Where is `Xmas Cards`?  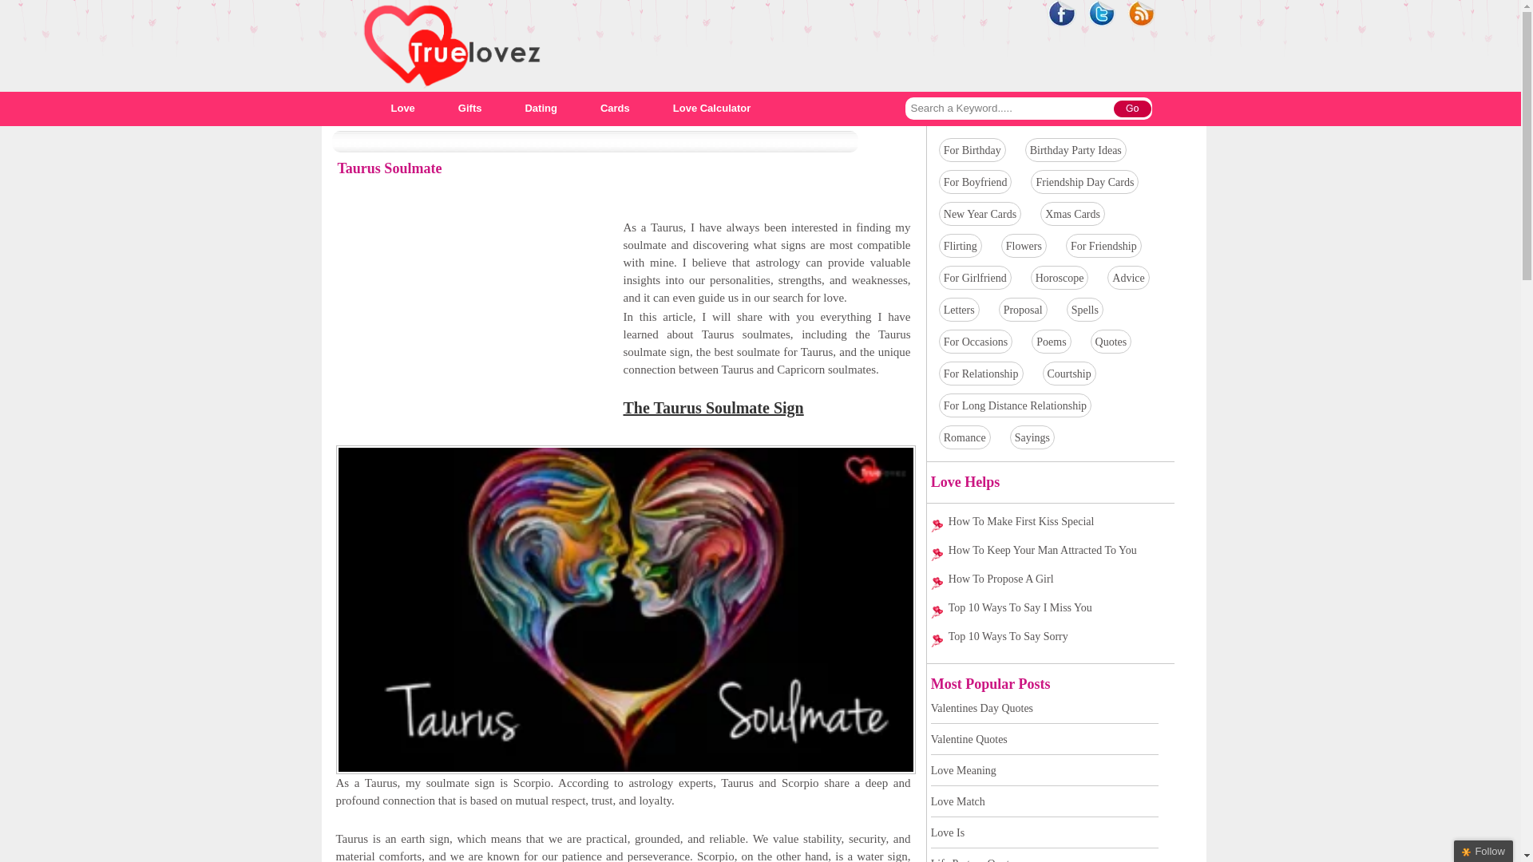 Xmas Cards is located at coordinates (1073, 214).